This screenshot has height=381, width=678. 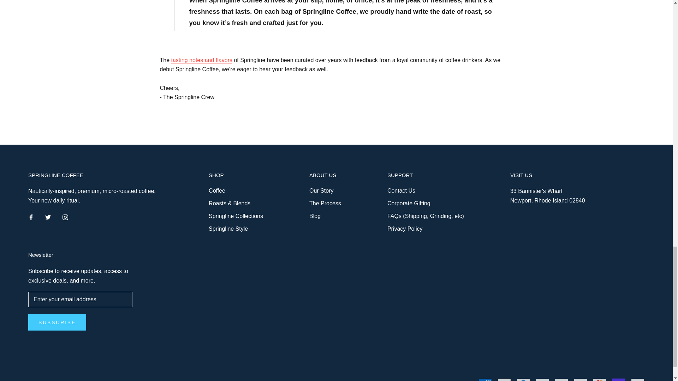 What do you see at coordinates (599, 380) in the screenshot?
I see `Mastercard` at bounding box center [599, 380].